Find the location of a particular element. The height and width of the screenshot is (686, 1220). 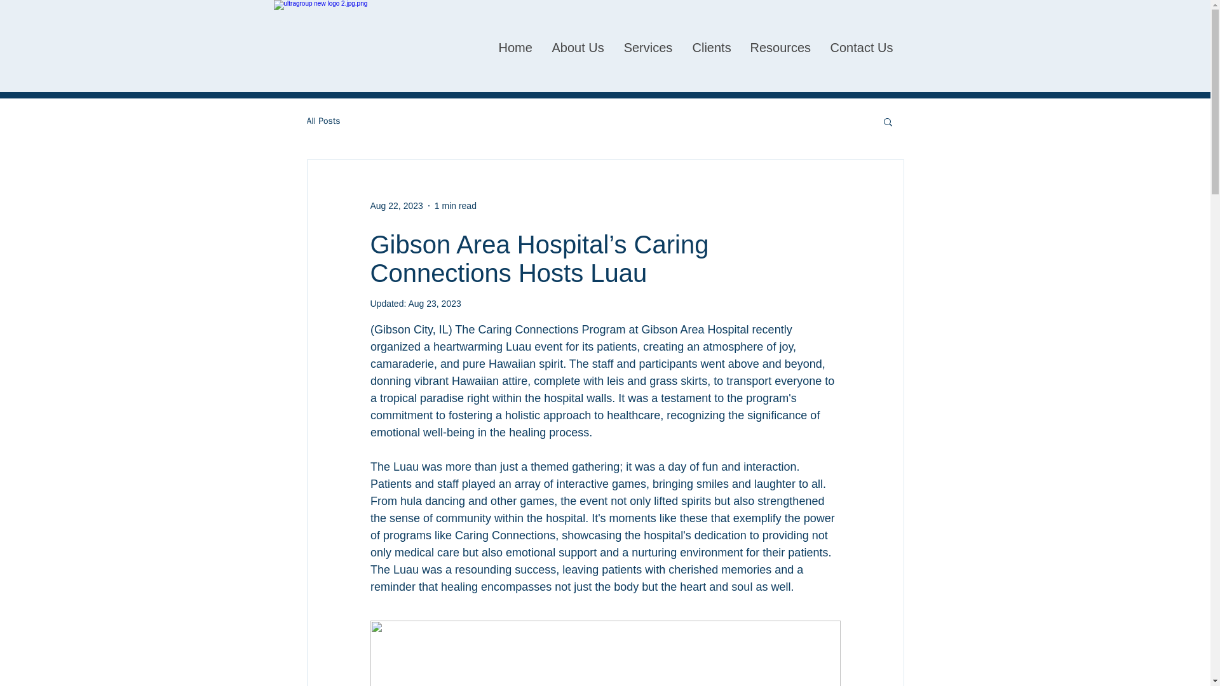

Clients is located at coordinates (711, 47).